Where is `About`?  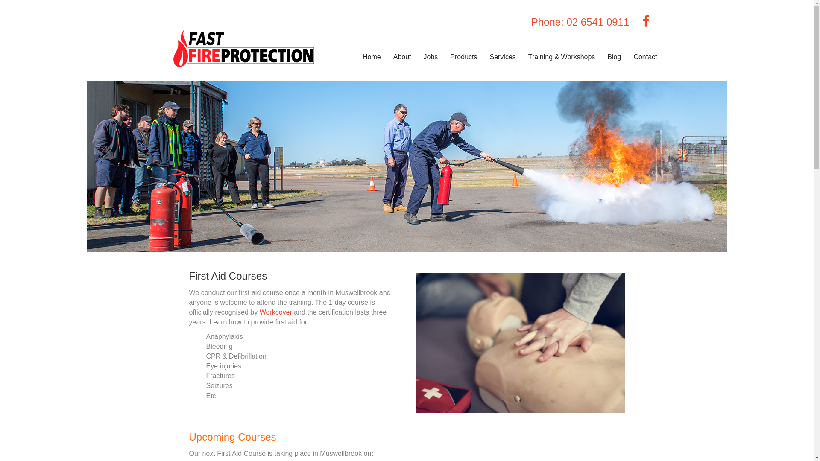 About is located at coordinates (402, 57).